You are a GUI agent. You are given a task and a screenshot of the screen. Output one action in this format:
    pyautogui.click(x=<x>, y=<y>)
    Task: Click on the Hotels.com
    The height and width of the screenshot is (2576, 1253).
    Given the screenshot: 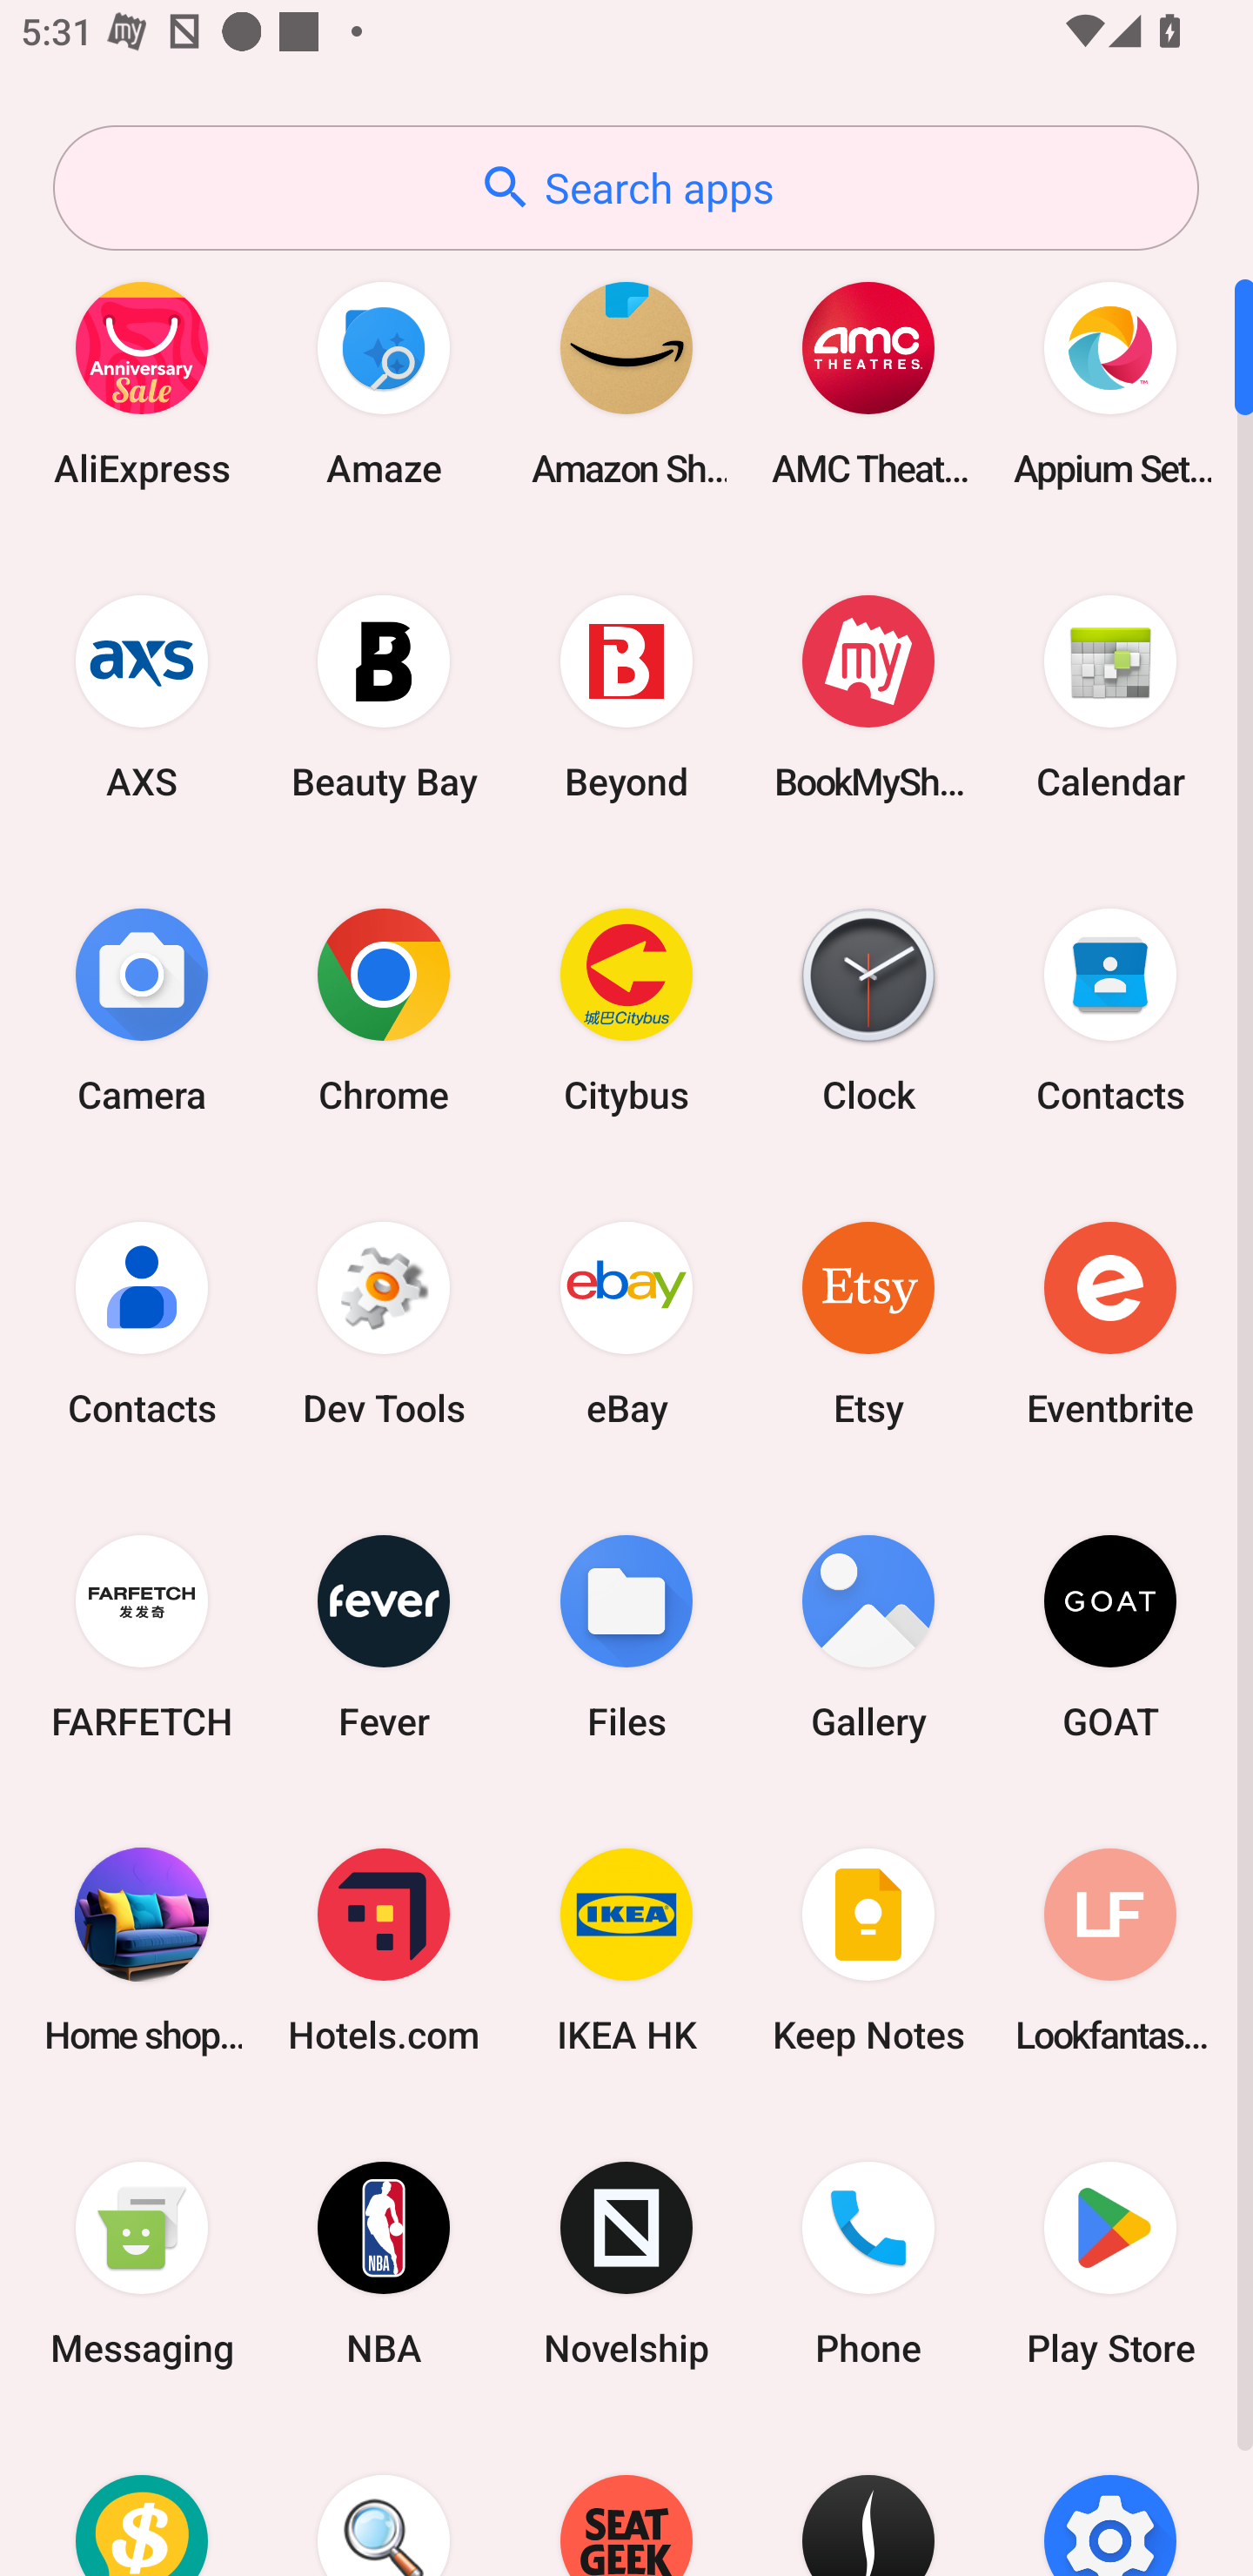 What is the action you would take?
    pyautogui.click(x=384, y=1949)
    